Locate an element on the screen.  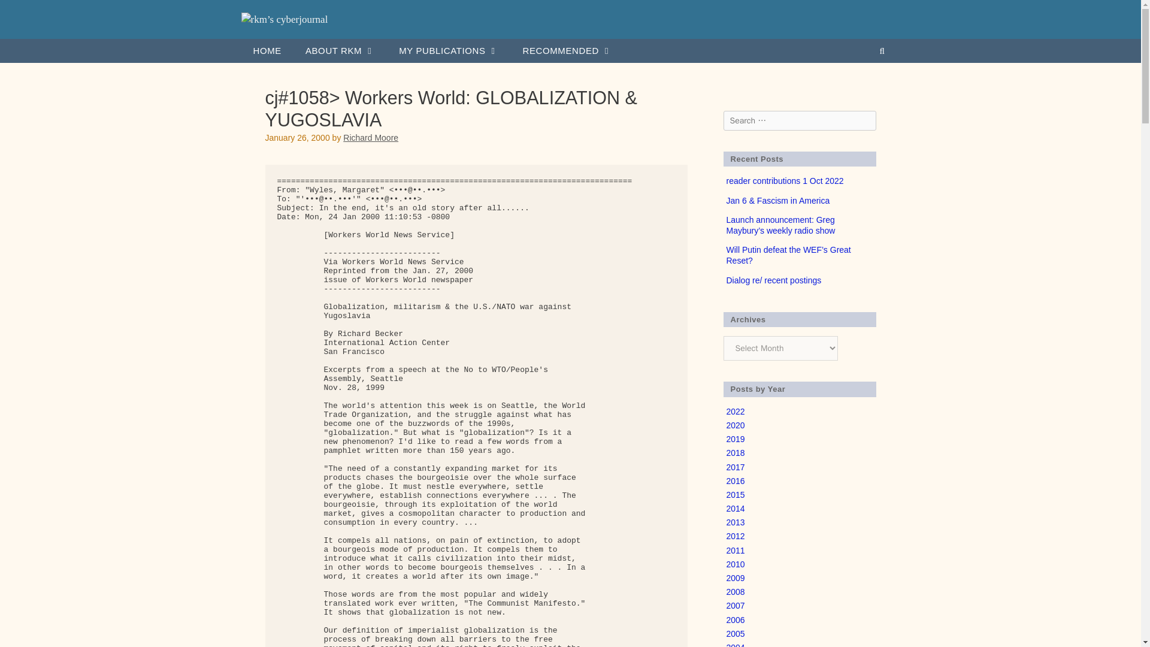
ABOUT RKM is located at coordinates (340, 50).